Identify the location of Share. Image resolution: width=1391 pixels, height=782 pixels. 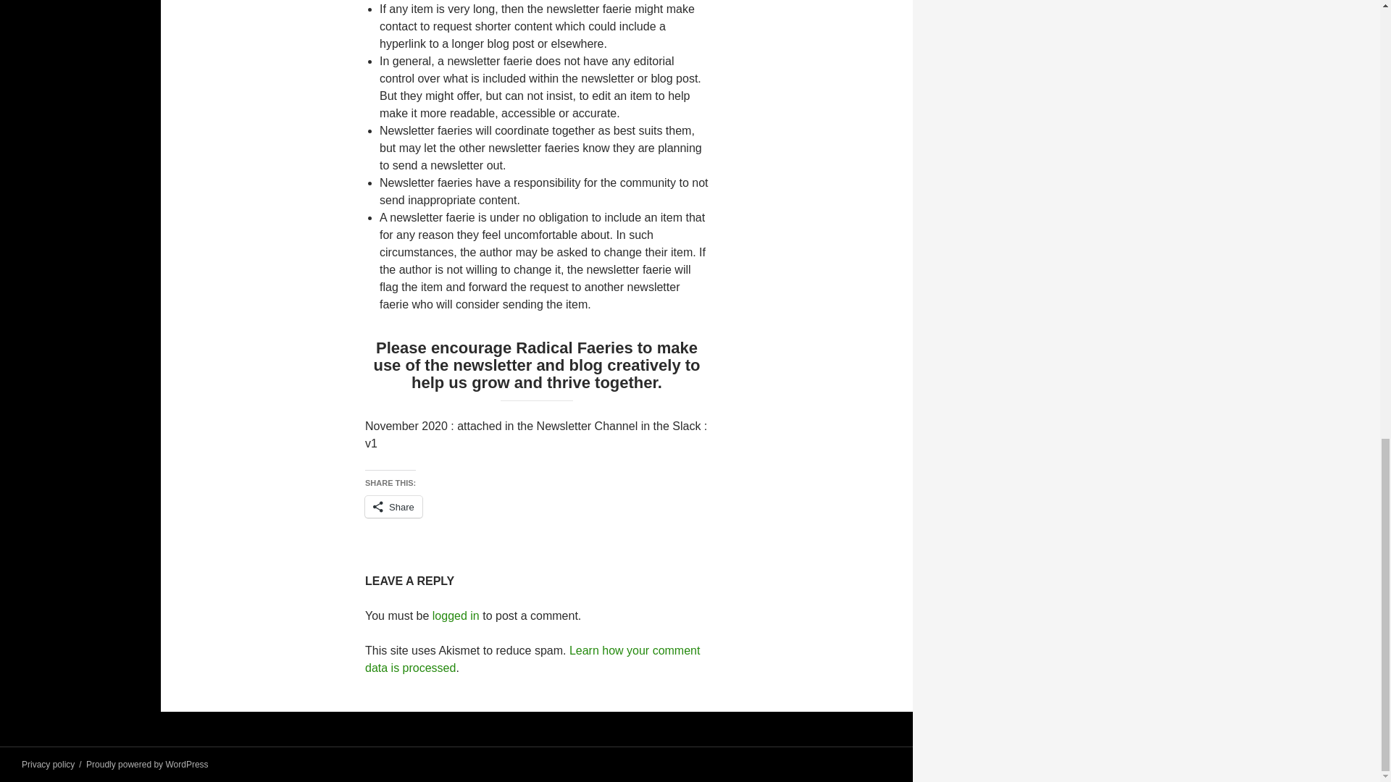
(393, 506).